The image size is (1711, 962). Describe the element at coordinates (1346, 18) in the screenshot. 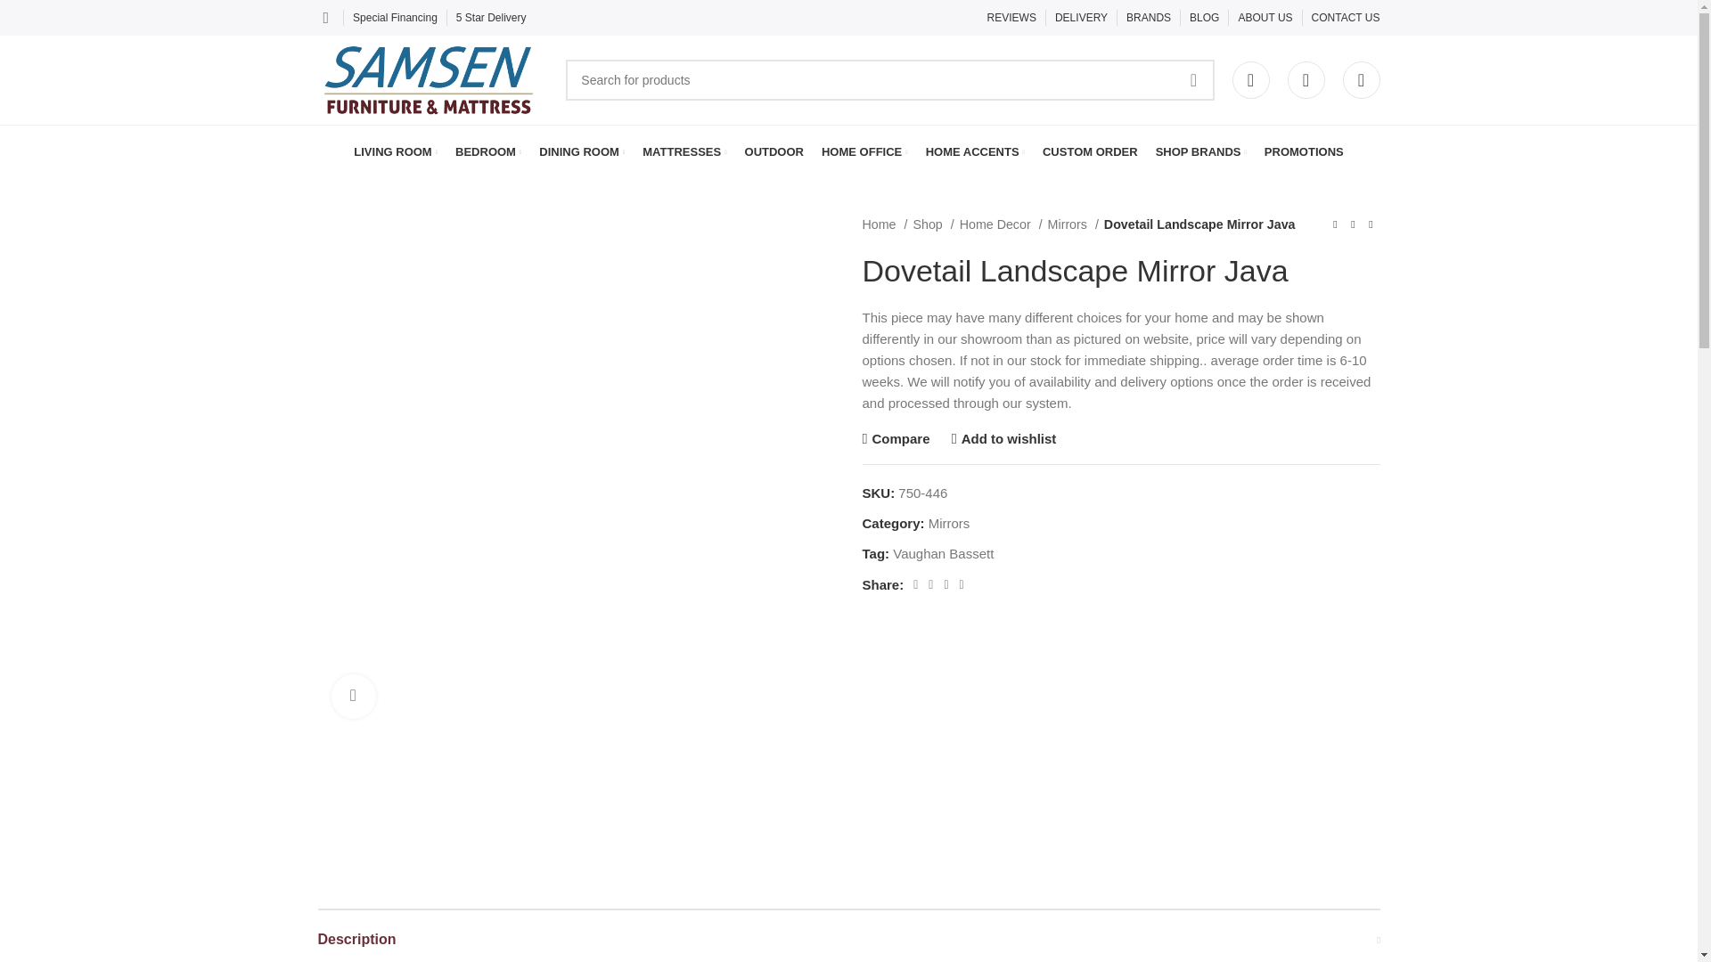

I see `CONTACT US` at that location.